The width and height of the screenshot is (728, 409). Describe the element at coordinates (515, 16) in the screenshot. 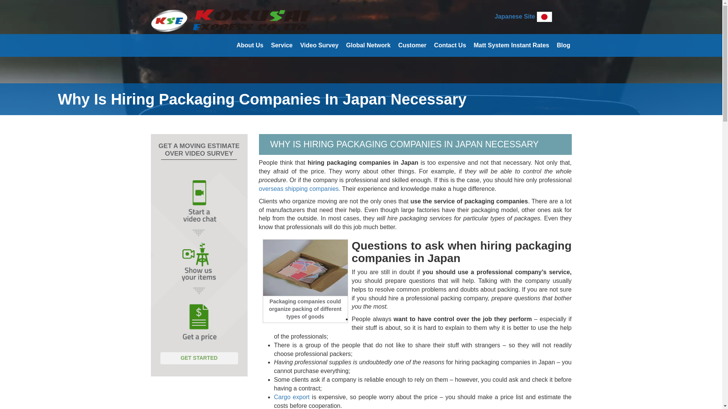

I see `Japanese Site` at that location.